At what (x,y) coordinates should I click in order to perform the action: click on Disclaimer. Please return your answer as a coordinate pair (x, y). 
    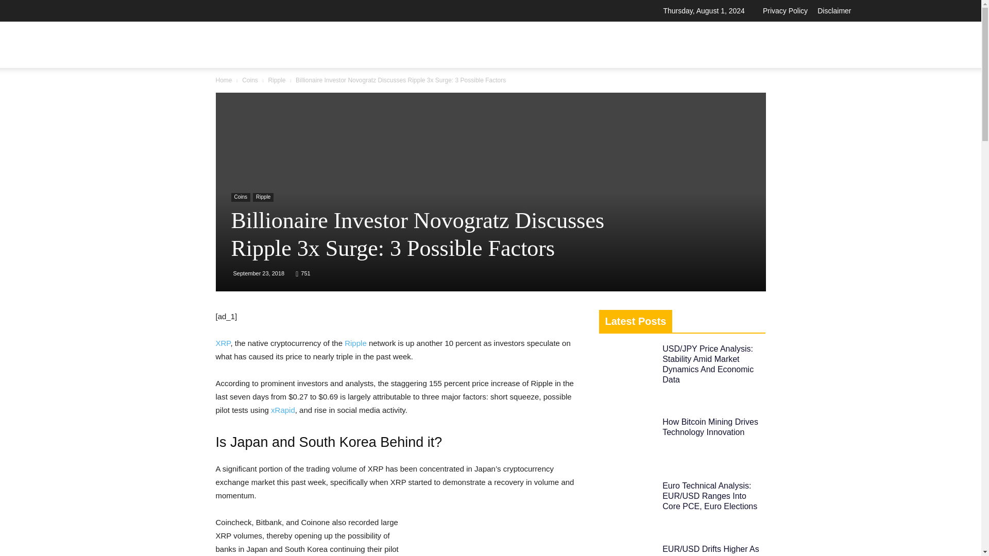
    Looking at the image, I should click on (834, 10).